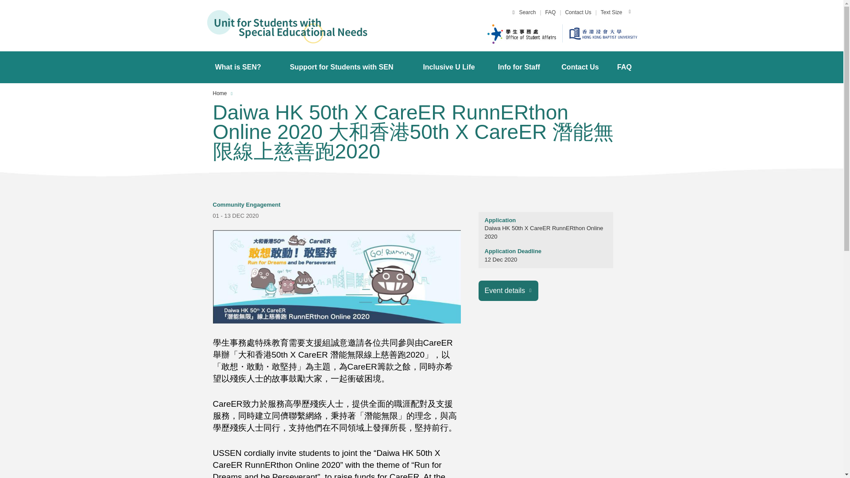 The image size is (850, 478). What do you see at coordinates (578, 12) in the screenshot?
I see `Contact Us` at bounding box center [578, 12].